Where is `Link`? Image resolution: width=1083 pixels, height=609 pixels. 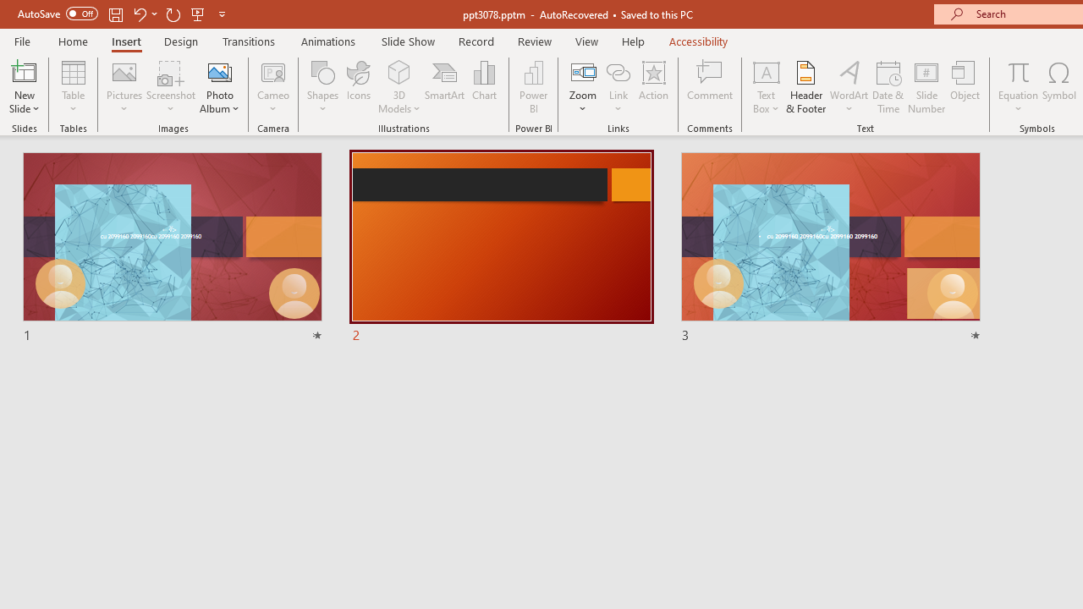
Link is located at coordinates (618, 86).